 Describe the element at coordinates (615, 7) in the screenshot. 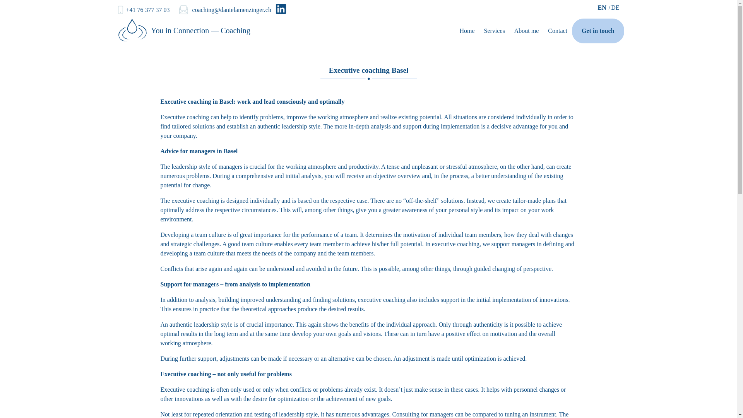

I see `DE` at that location.